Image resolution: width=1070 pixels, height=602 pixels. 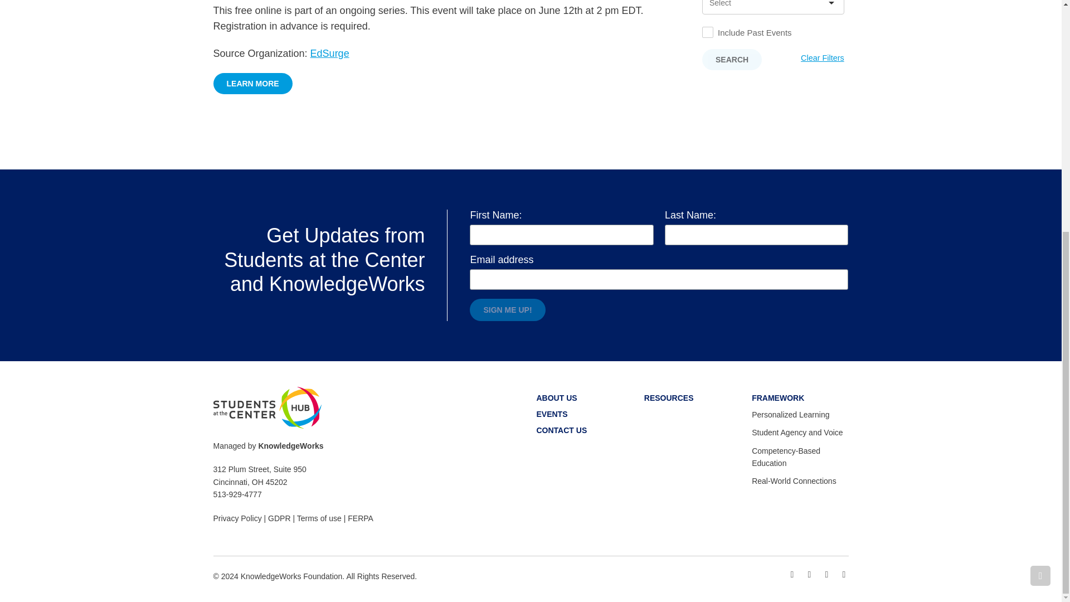 I want to click on EdSurge, so click(x=330, y=54).